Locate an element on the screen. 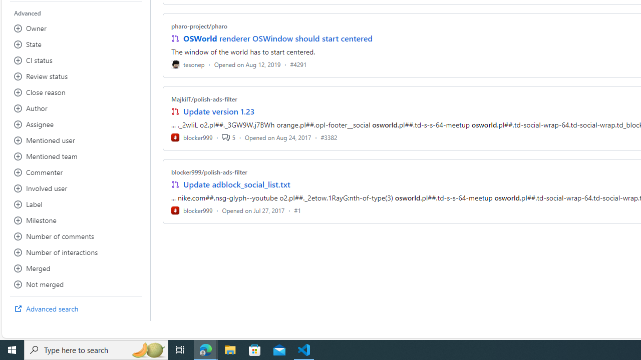 The width and height of the screenshot is (641, 360). 5 is located at coordinates (228, 137).